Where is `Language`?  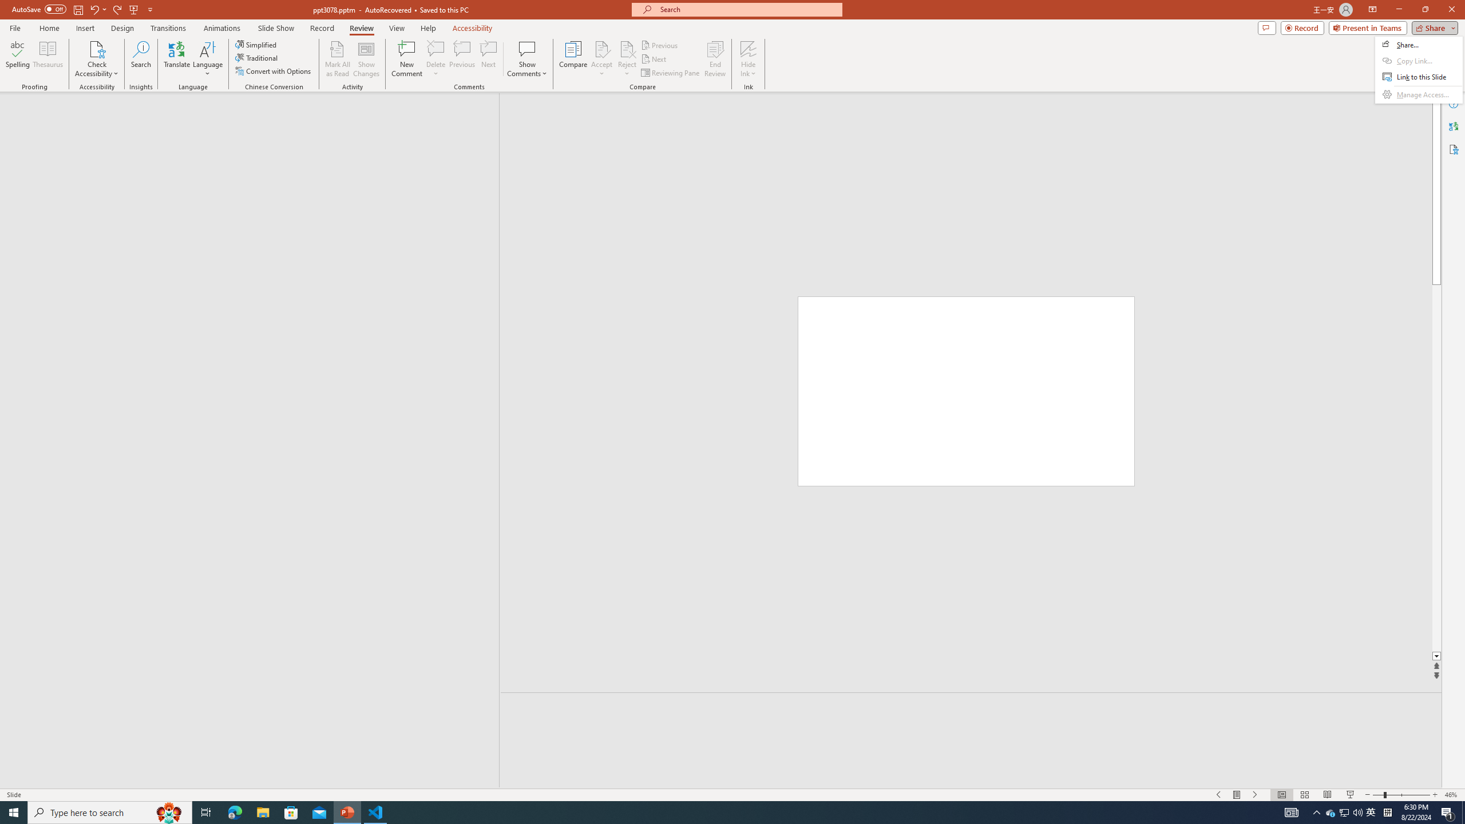 Language is located at coordinates (208, 59).